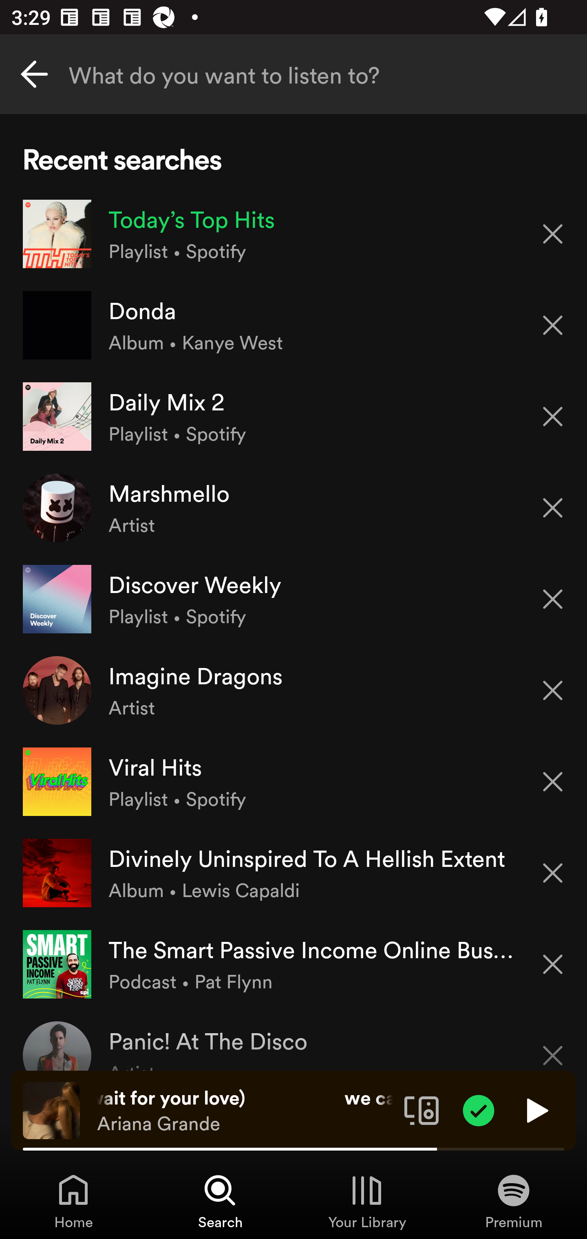 Image resolution: width=587 pixels, height=1239 pixels. What do you see at coordinates (553, 233) in the screenshot?
I see `Remove` at bounding box center [553, 233].